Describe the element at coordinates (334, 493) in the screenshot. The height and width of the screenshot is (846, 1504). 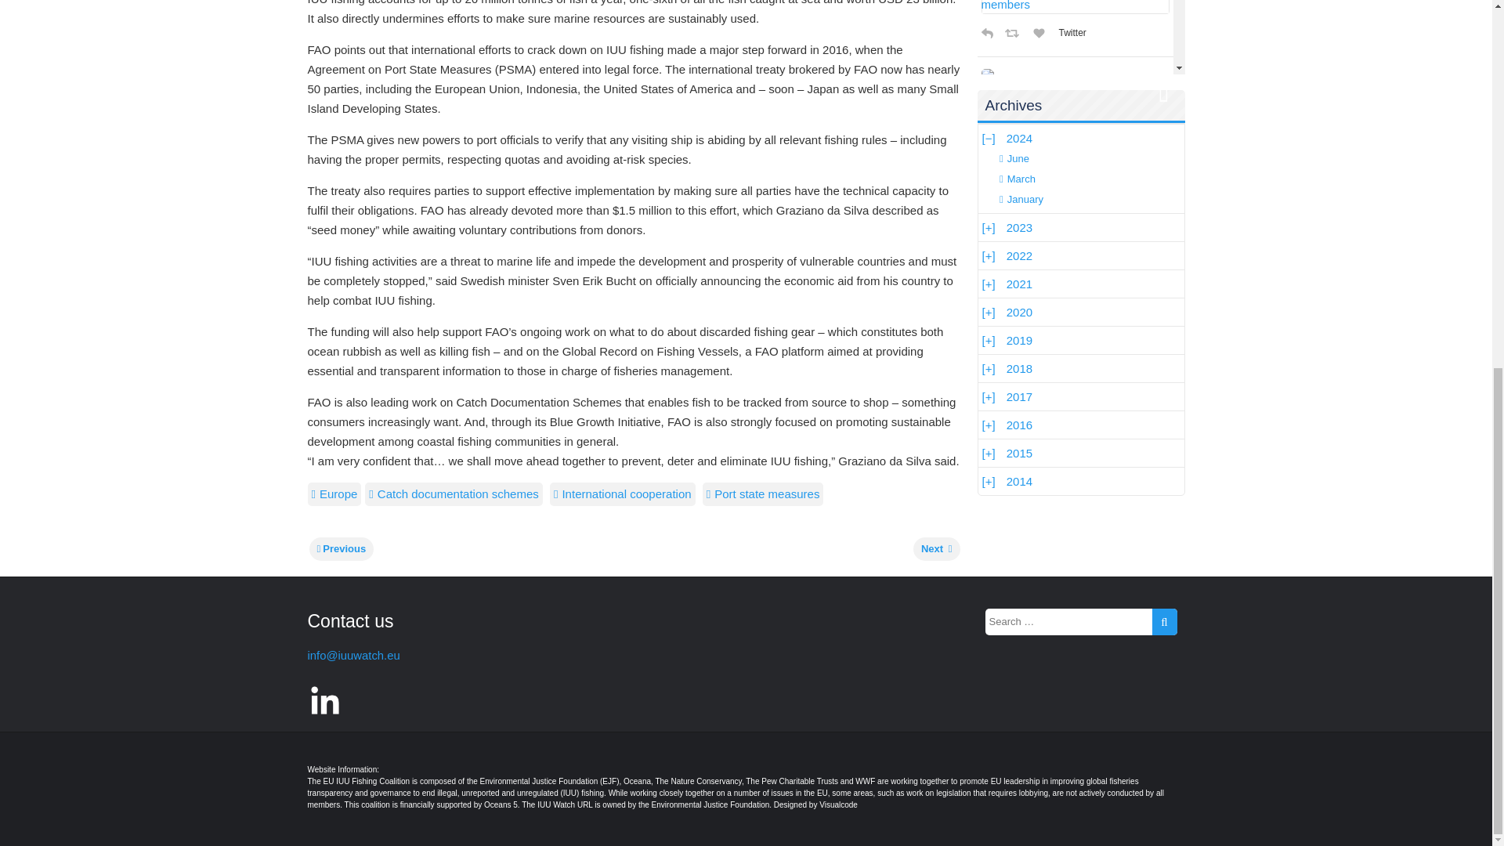
I see `Europe` at that location.